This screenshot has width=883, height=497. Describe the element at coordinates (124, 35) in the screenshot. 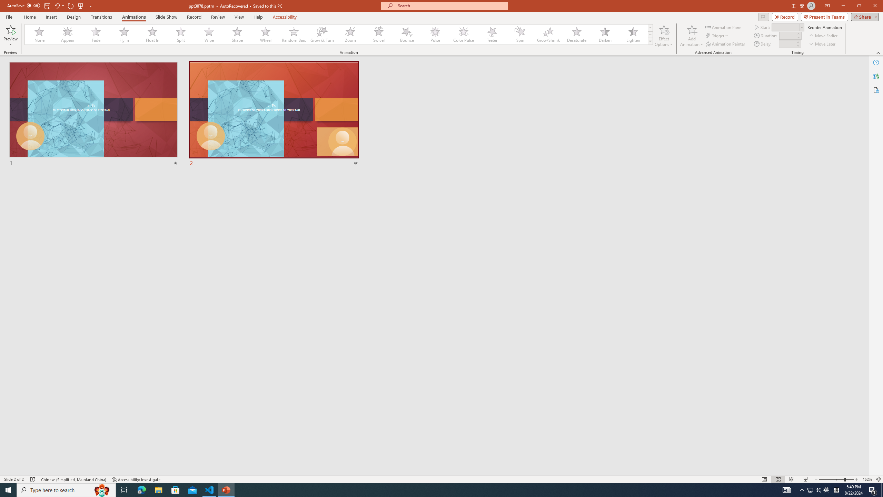

I see `Fly In` at that location.